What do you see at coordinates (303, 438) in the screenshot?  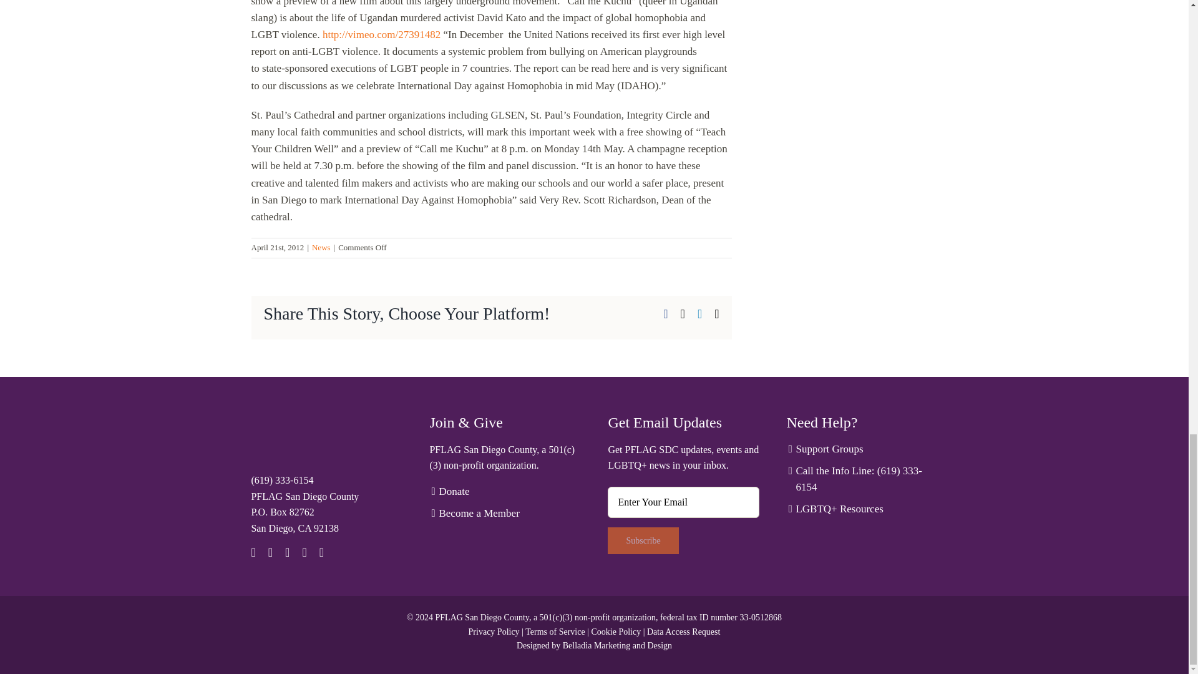 I see `PFLAG-SDC-Logo-2023-web-white` at bounding box center [303, 438].